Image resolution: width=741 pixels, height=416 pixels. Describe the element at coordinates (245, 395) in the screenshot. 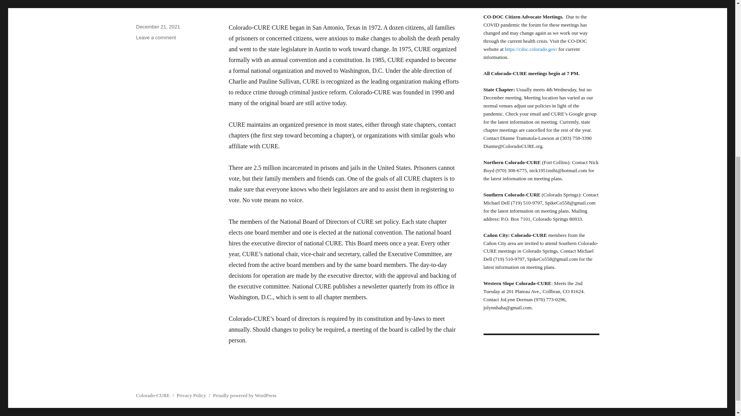

I see `Proudly powered by WordPress` at that location.